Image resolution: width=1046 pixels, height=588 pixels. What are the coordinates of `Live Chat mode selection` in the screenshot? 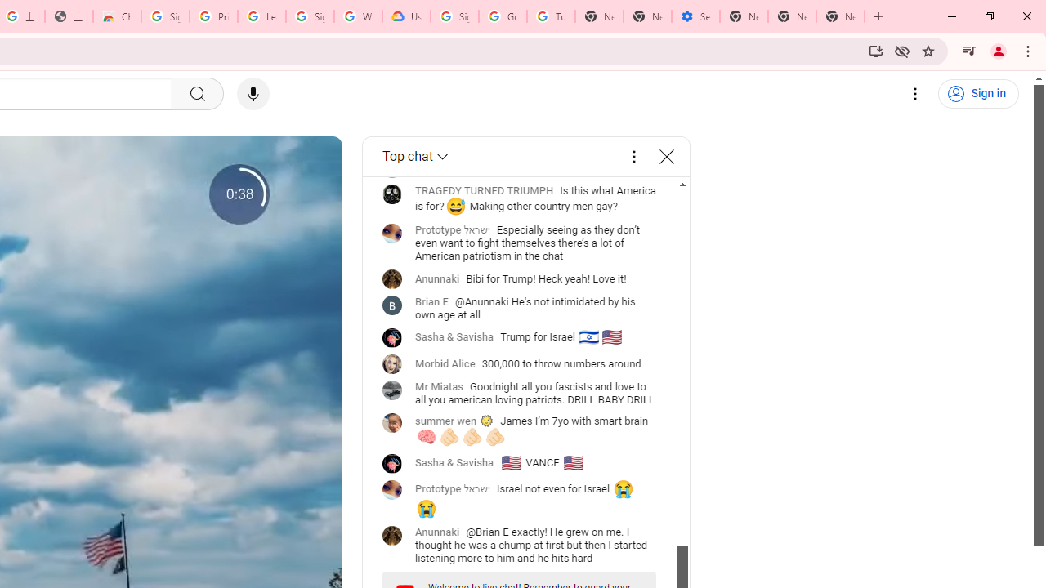 It's located at (417, 157).